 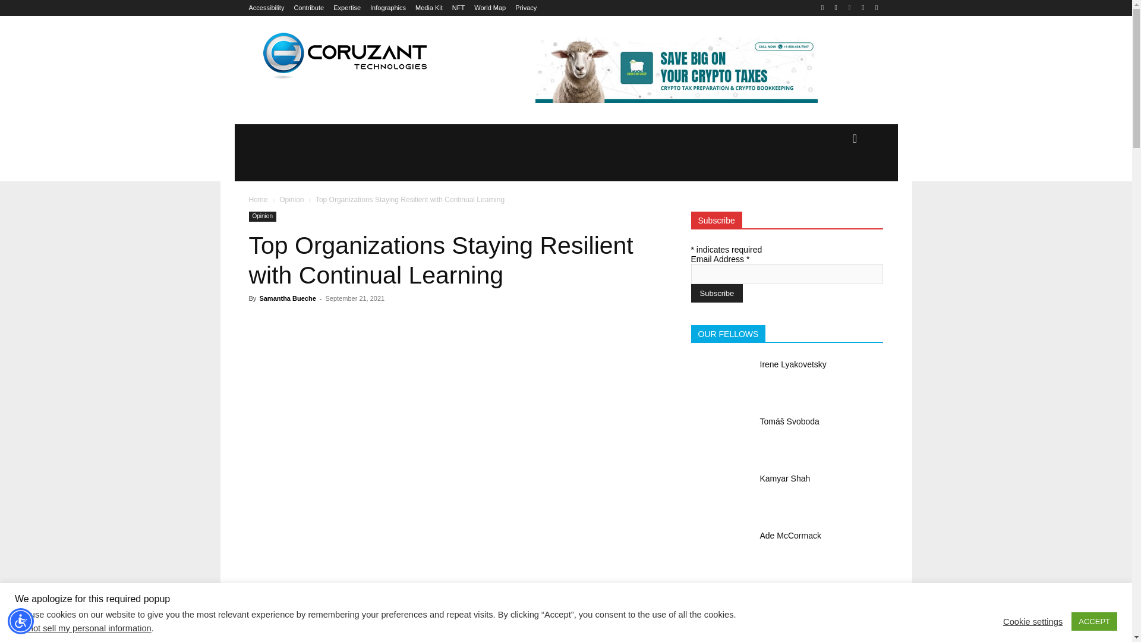 I want to click on Privacy, so click(x=525, y=8).